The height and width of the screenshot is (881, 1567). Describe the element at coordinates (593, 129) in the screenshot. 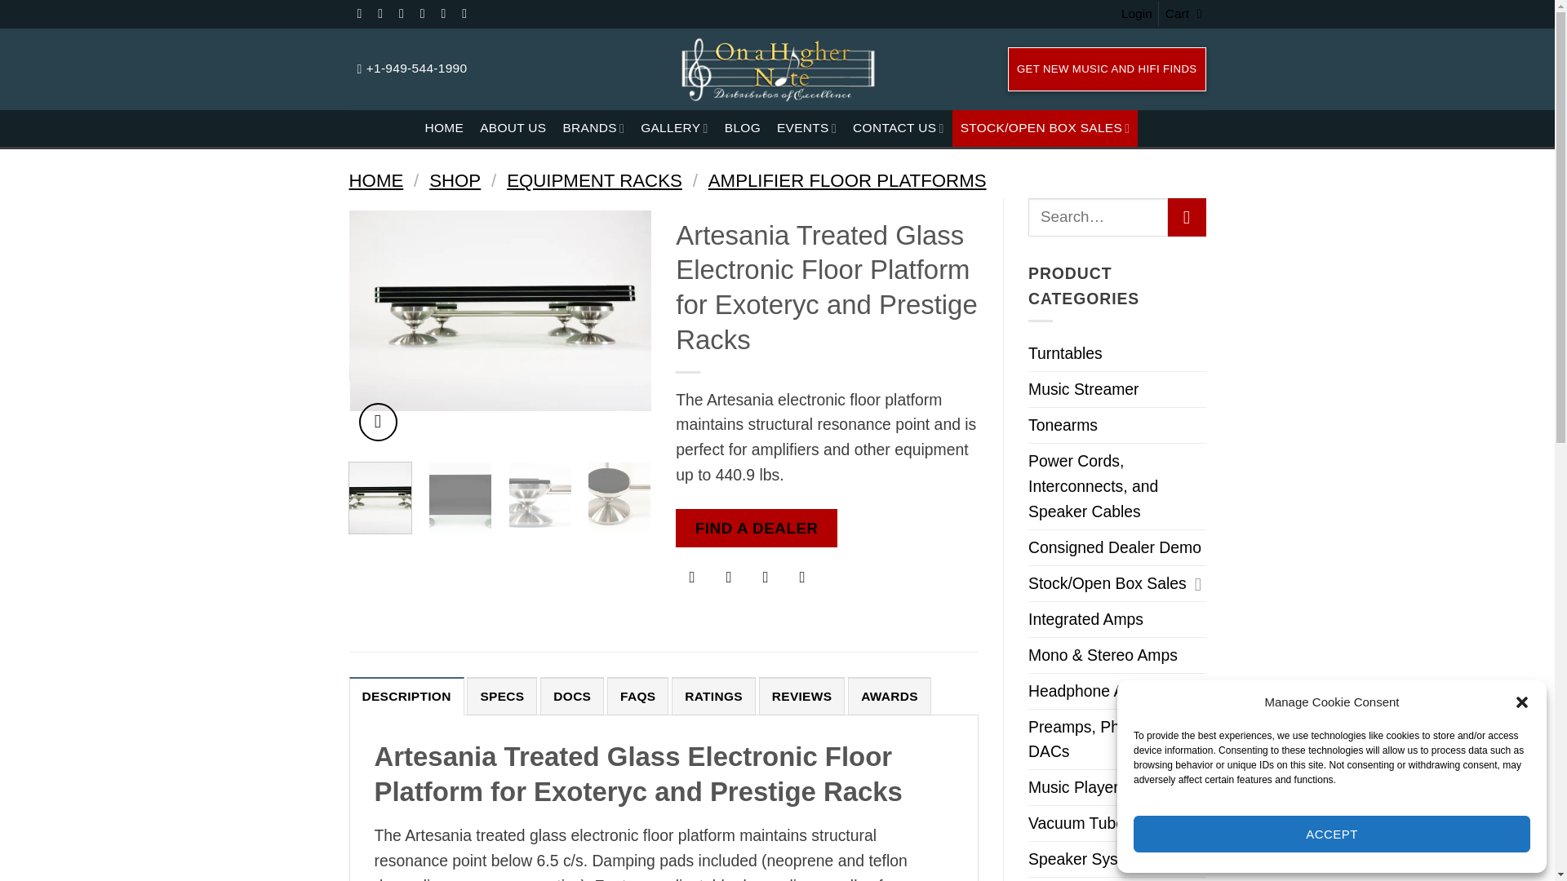

I see `BRANDS` at that location.